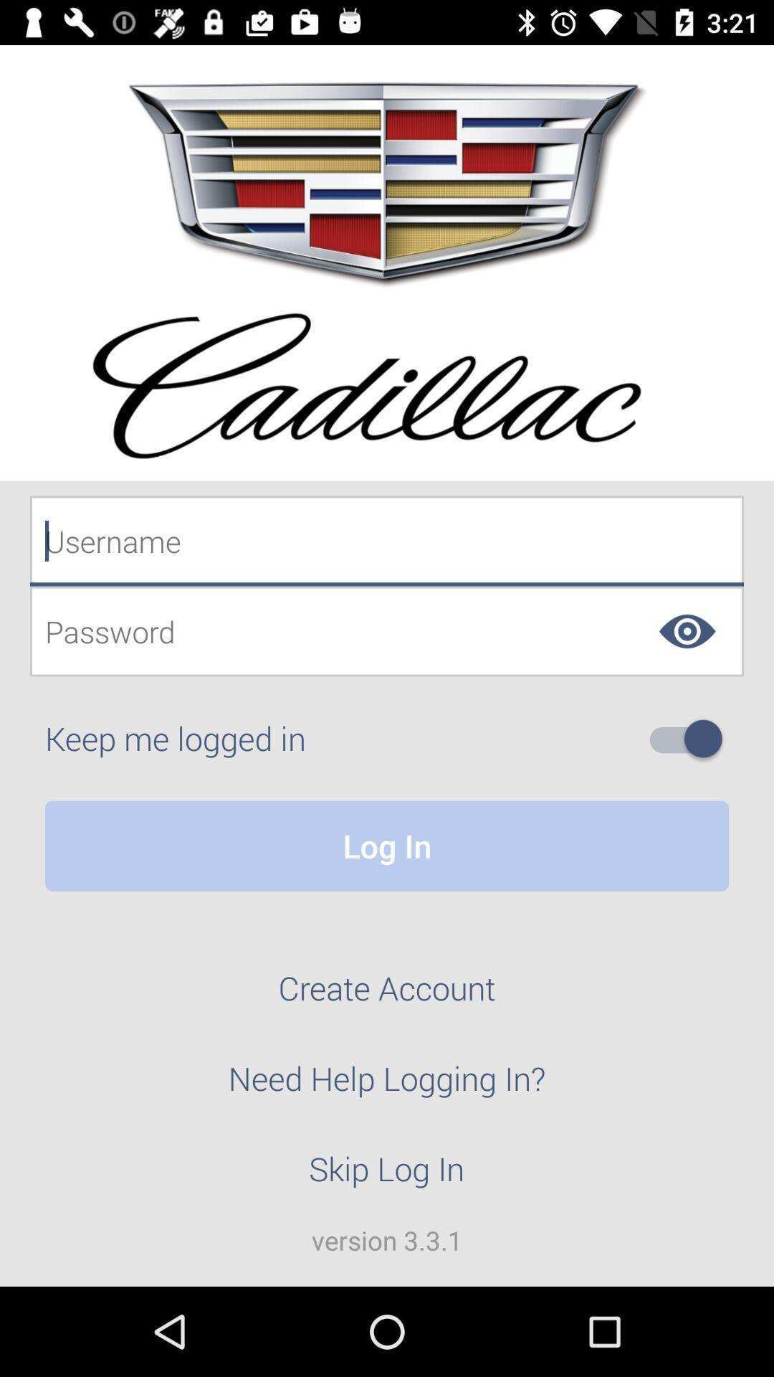 The height and width of the screenshot is (1377, 774). I want to click on enter username, so click(387, 541).